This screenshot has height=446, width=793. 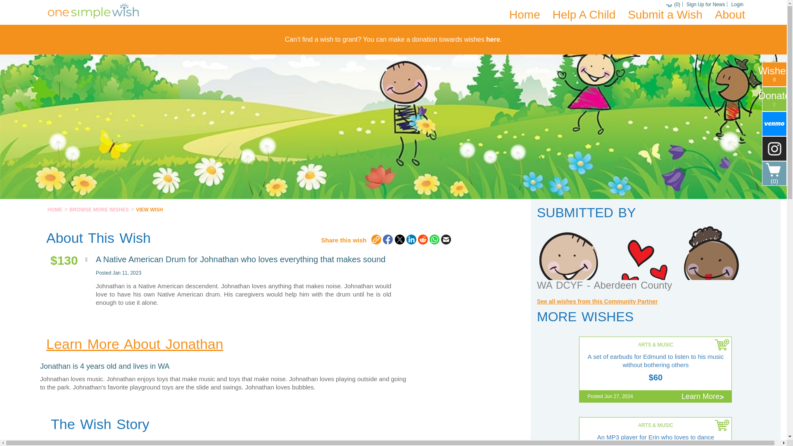 I want to click on Facebook, so click(x=387, y=240).